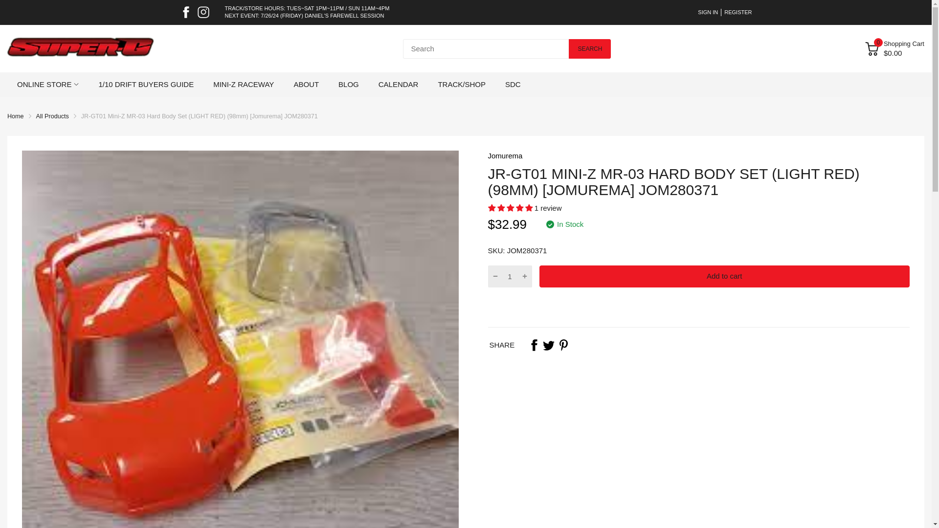  I want to click on Pinterest, so click(563, 345).